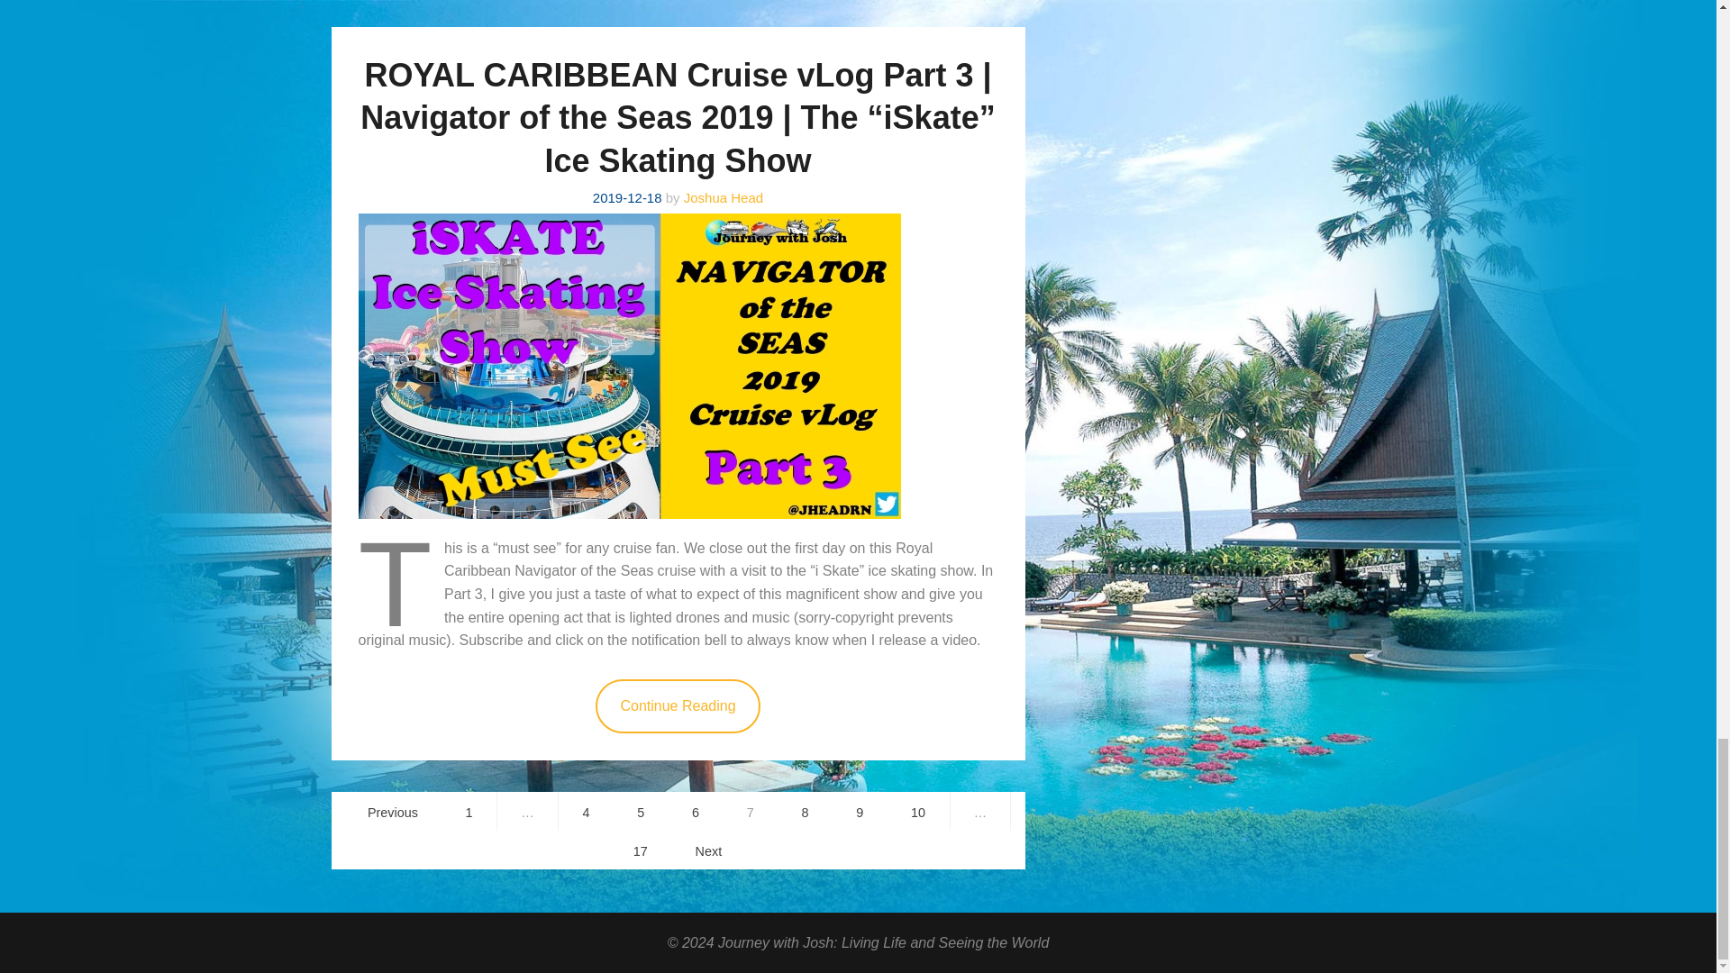 Image resolution: width=1730 pixels, height=973 pixels. I want to click on 4, so click(586, 811).